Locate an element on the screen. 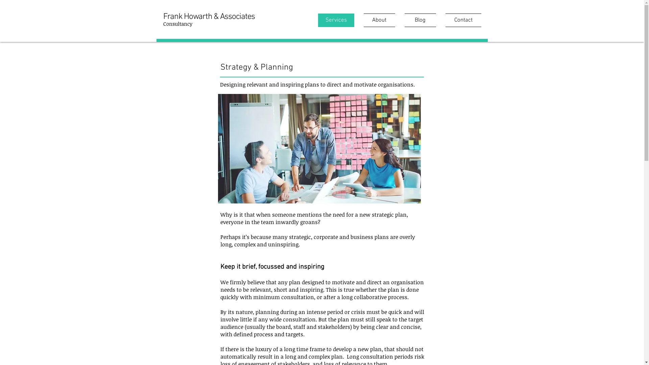 Image resolution: width=649 pixels, height=365 pixels. Consultancy is located at coordinates (177, 24).